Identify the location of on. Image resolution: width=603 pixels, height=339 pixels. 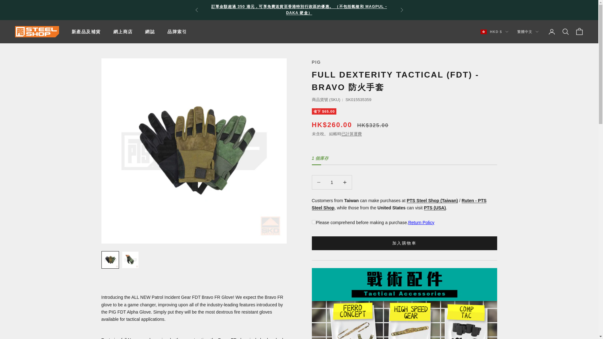
(313, 222).